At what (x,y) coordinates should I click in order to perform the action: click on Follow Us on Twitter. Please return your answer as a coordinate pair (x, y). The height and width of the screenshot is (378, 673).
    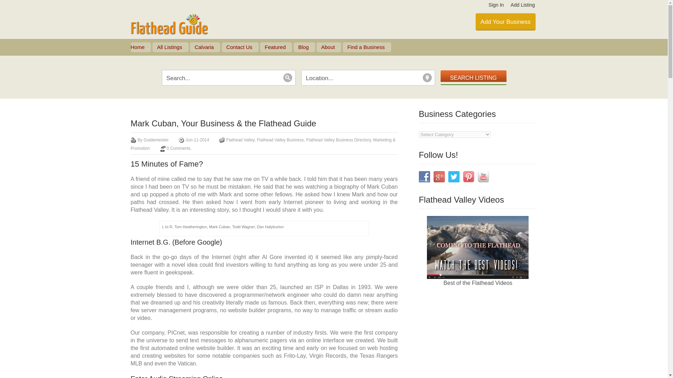
    Looking at the image, I should click on (454, 176).